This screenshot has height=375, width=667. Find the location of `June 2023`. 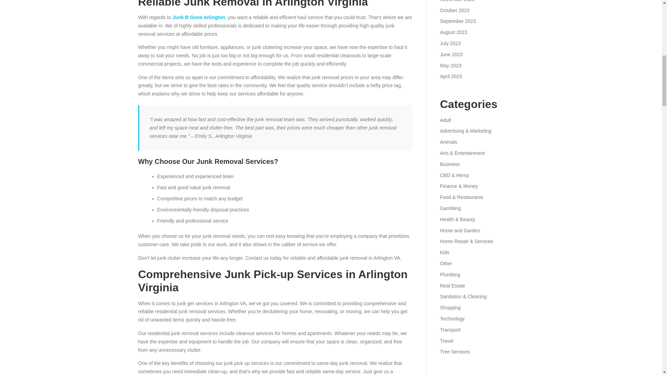

June 2023 is located at coordinates (451, 55).